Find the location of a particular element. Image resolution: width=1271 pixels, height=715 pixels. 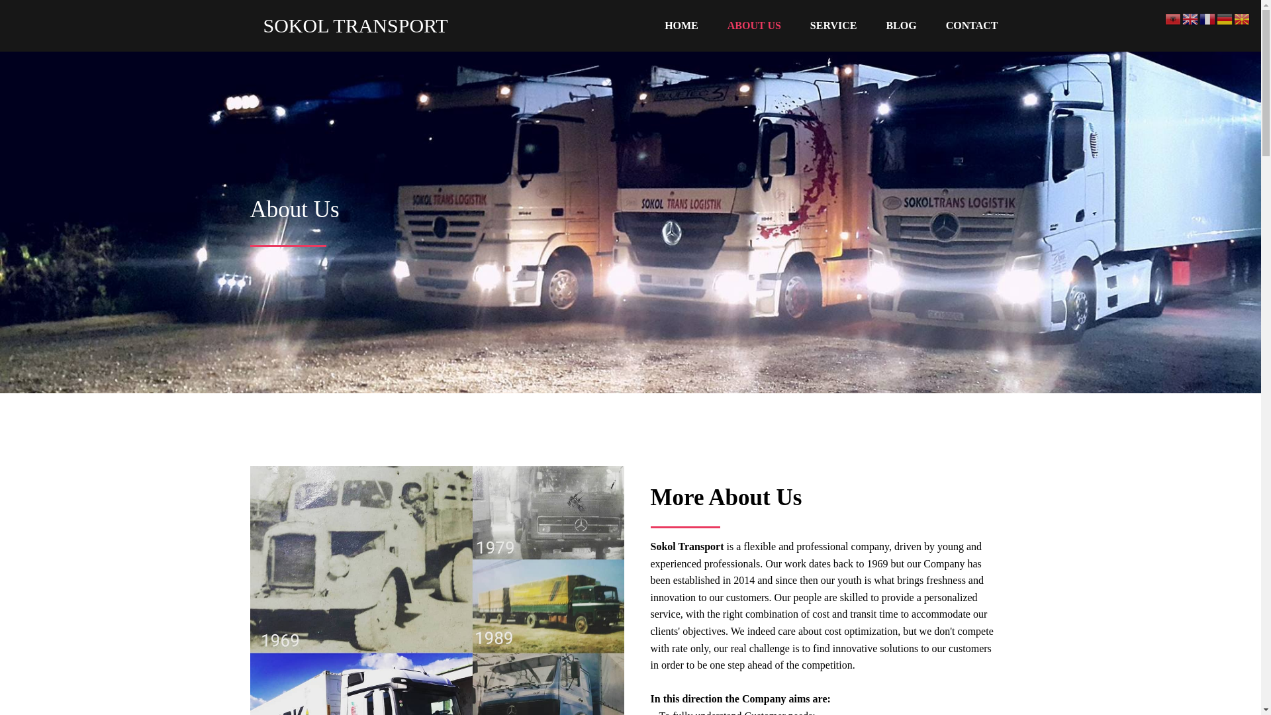

SOKOL TRANSPORT is located at coordinates (359, 25).